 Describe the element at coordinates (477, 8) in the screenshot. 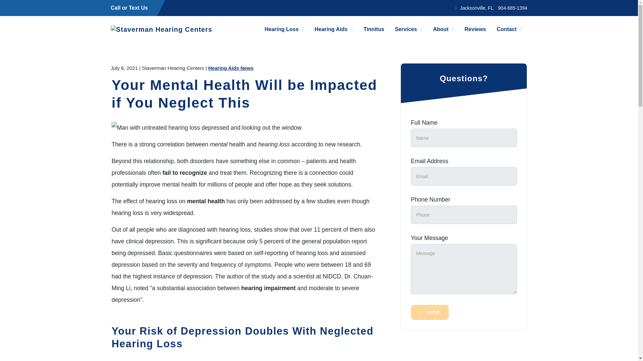

I see `Jacksonville, FL` at that location.